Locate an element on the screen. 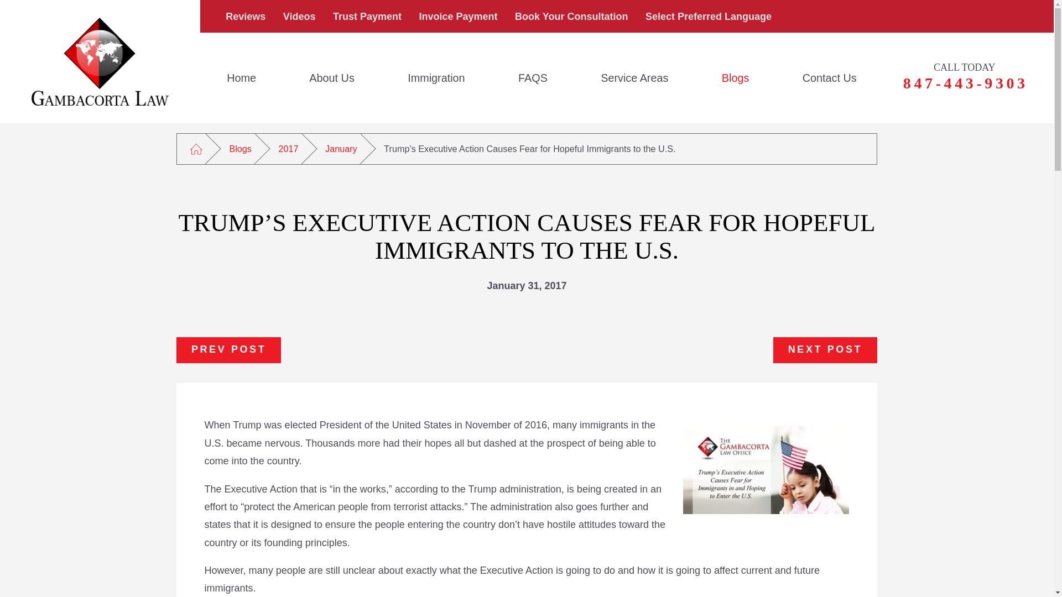 The image size is (1062, 597). Blogs is located at coordinates (736, 77).